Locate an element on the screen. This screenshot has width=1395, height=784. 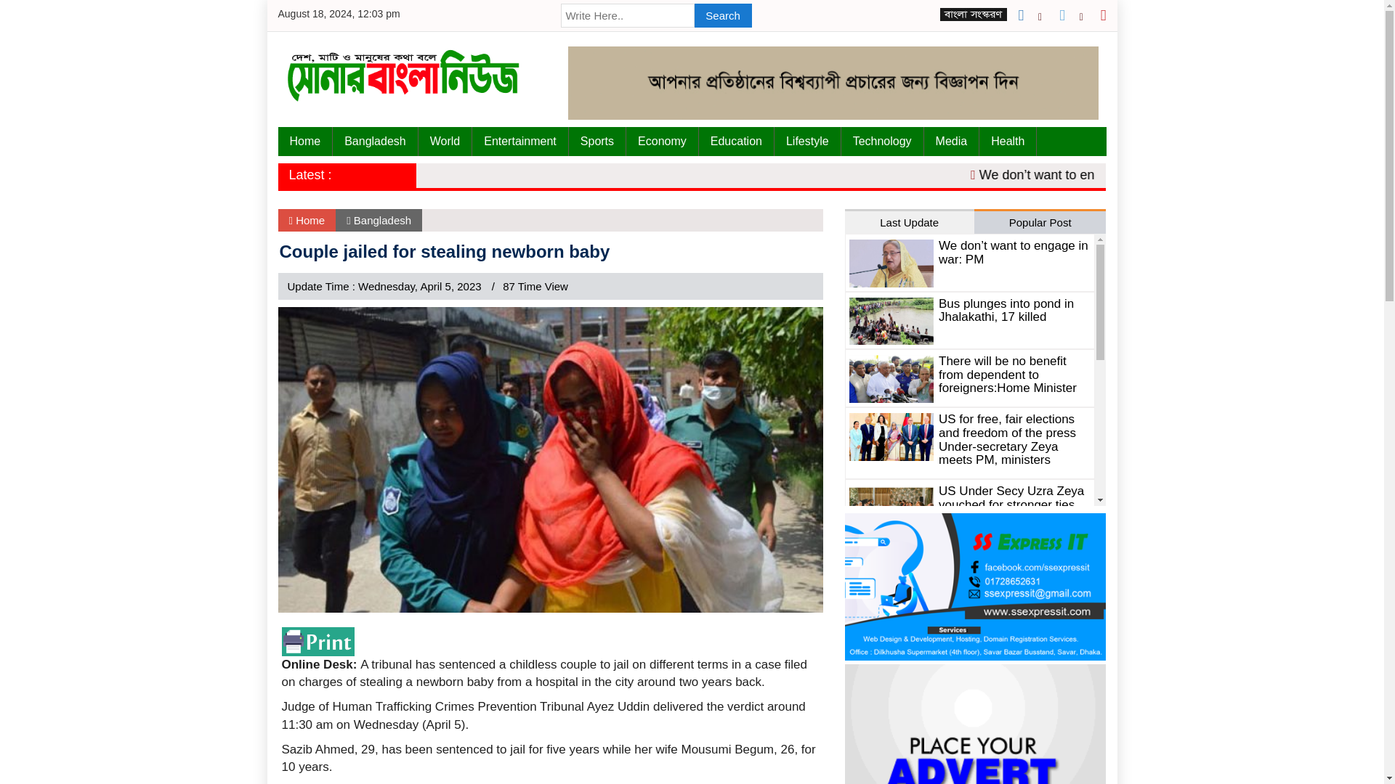
Home is located at coordinates (305, 141).